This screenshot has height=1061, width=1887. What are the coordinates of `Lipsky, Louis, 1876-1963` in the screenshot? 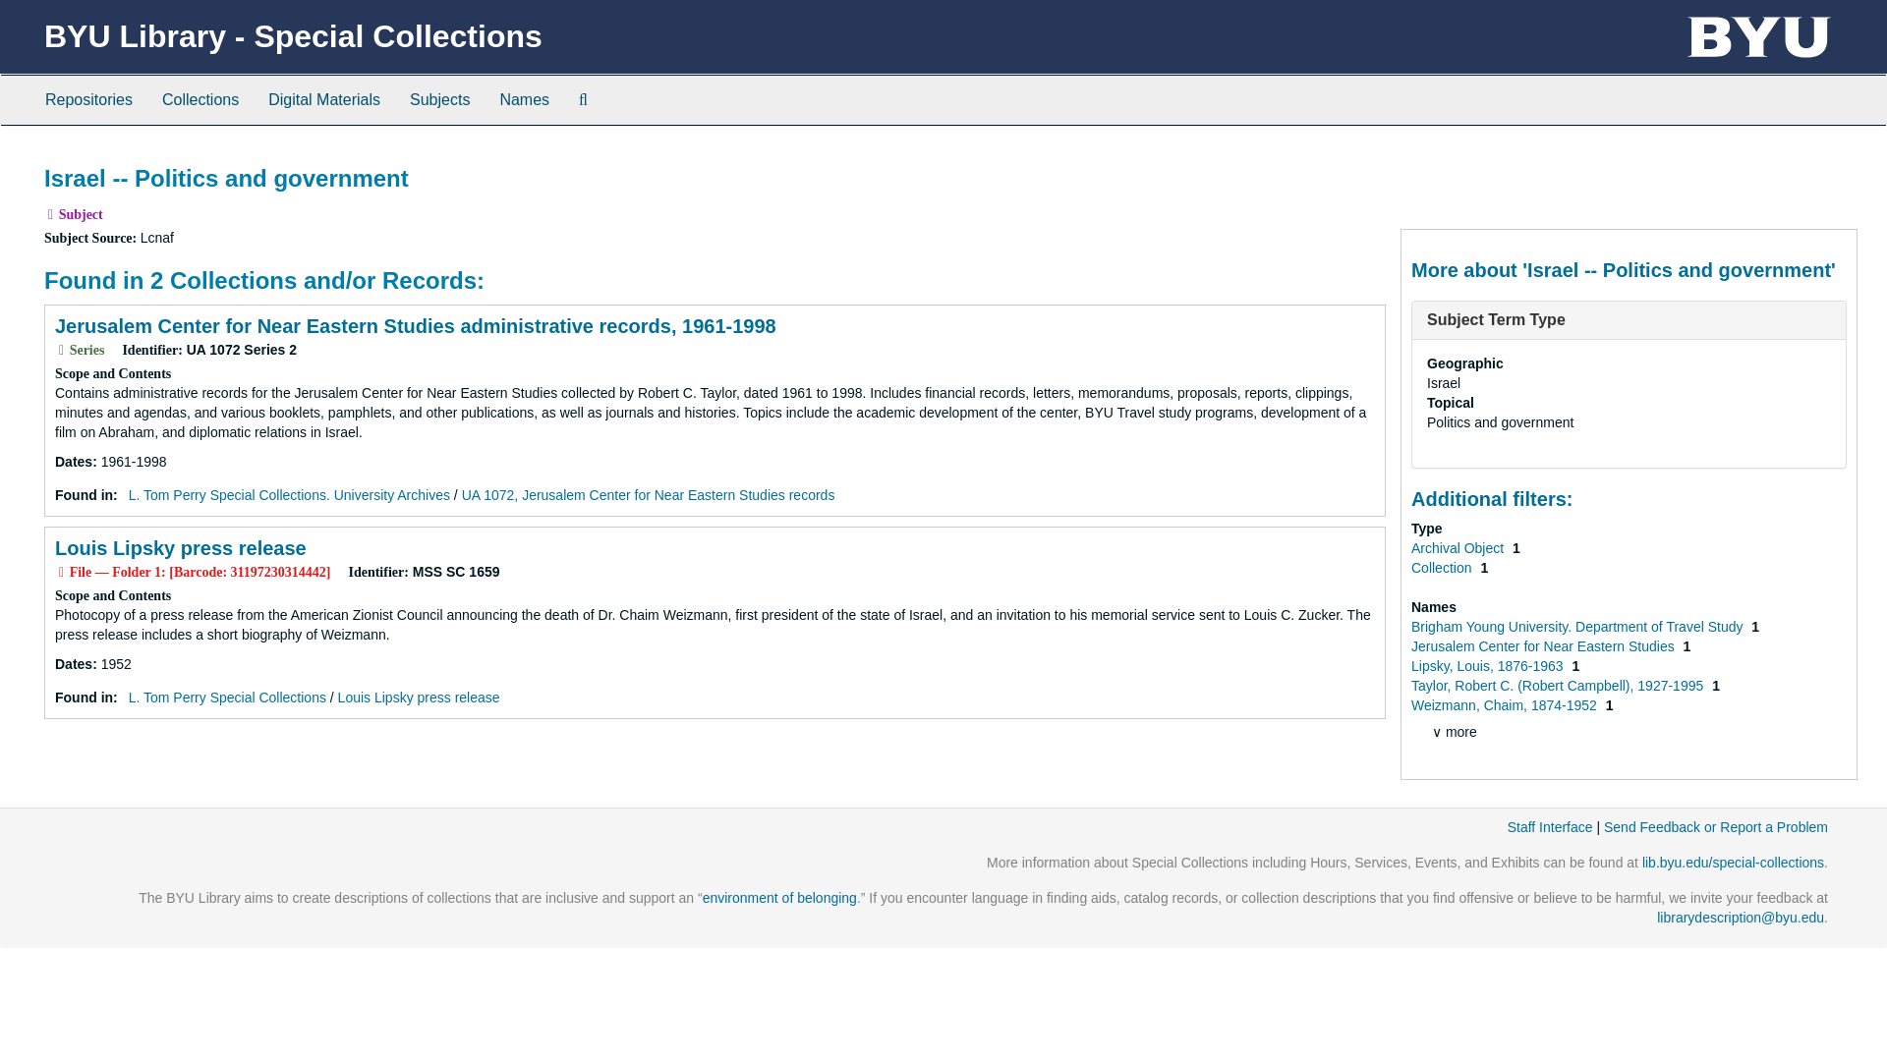 It's located at (1490, 665).